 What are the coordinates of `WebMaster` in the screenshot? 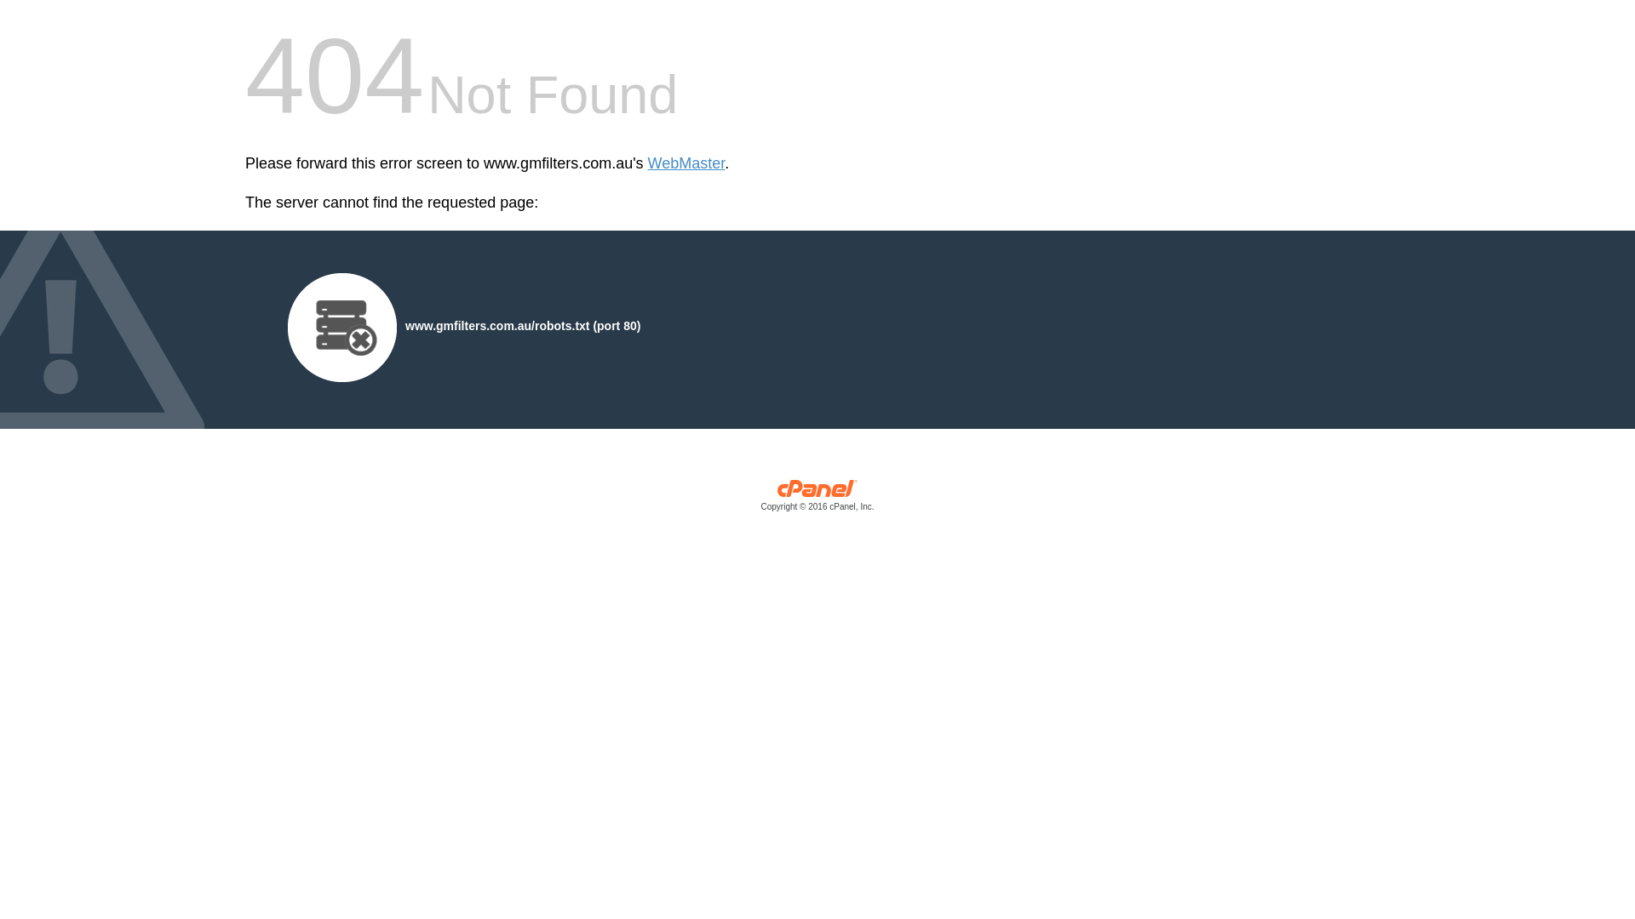 It's located at (686, 163).